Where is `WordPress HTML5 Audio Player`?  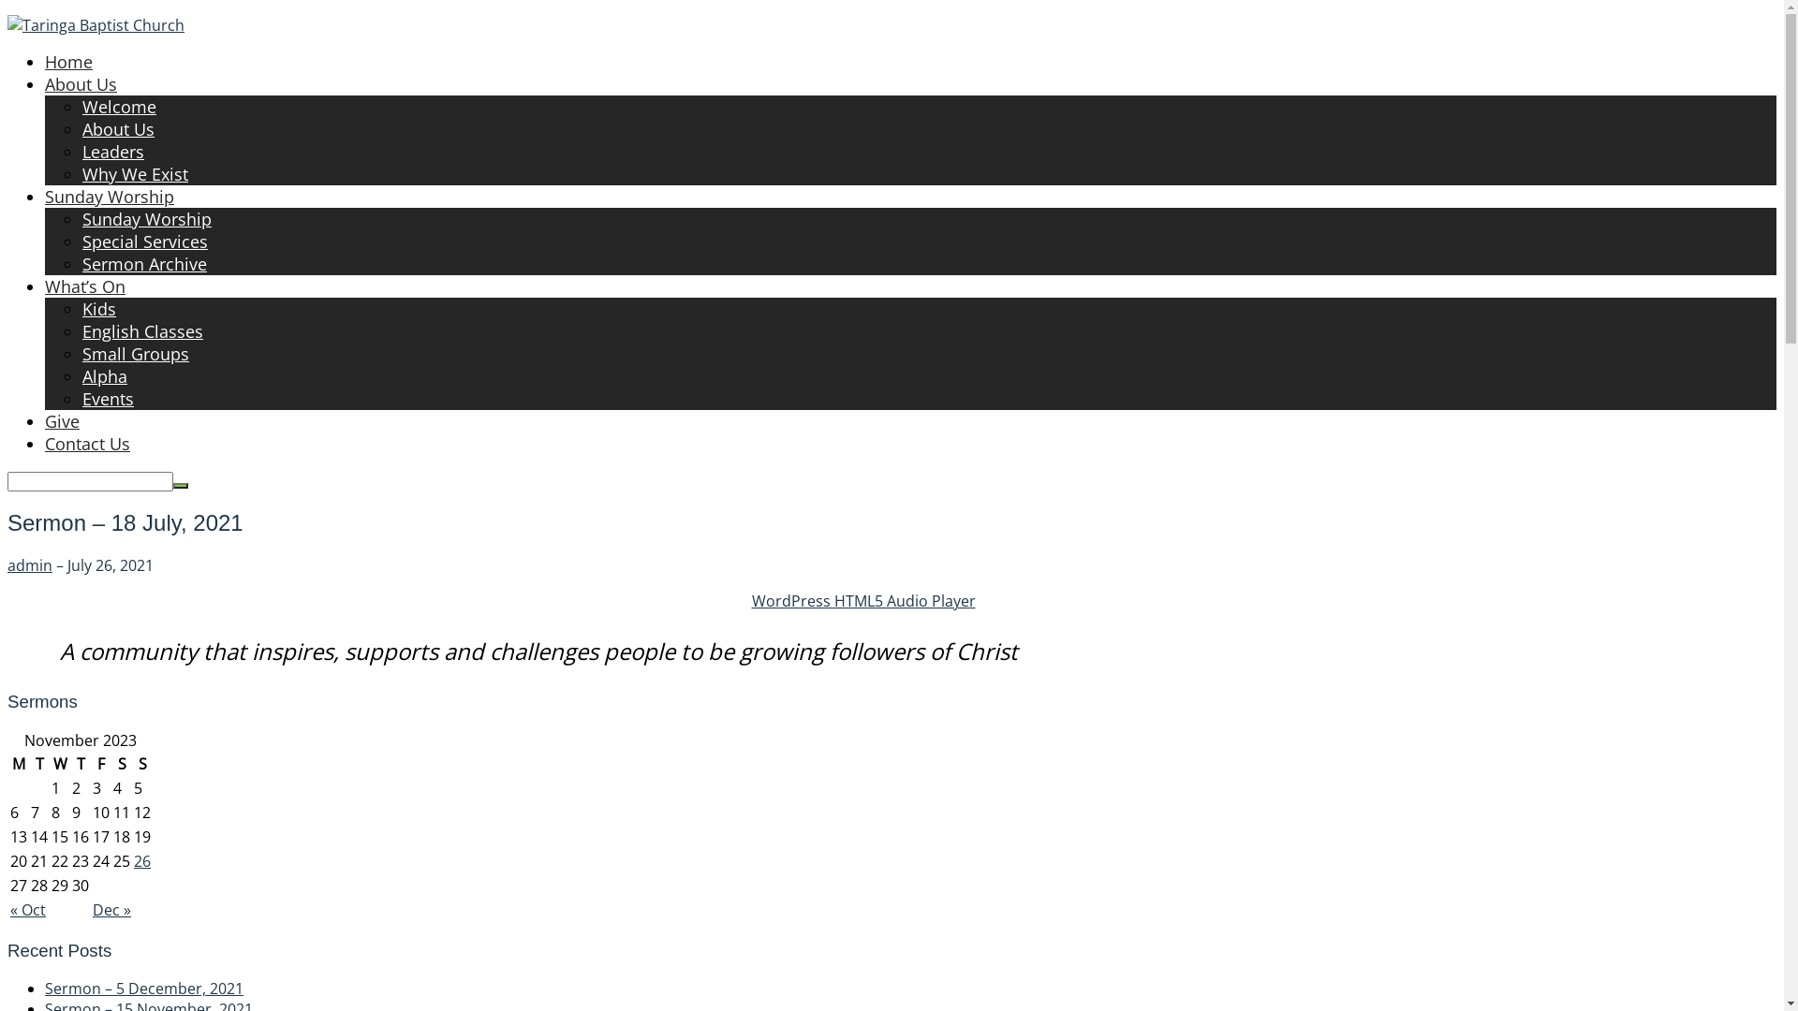 WordPress HTML5 Audio Player is located at coordinates (863, 601).